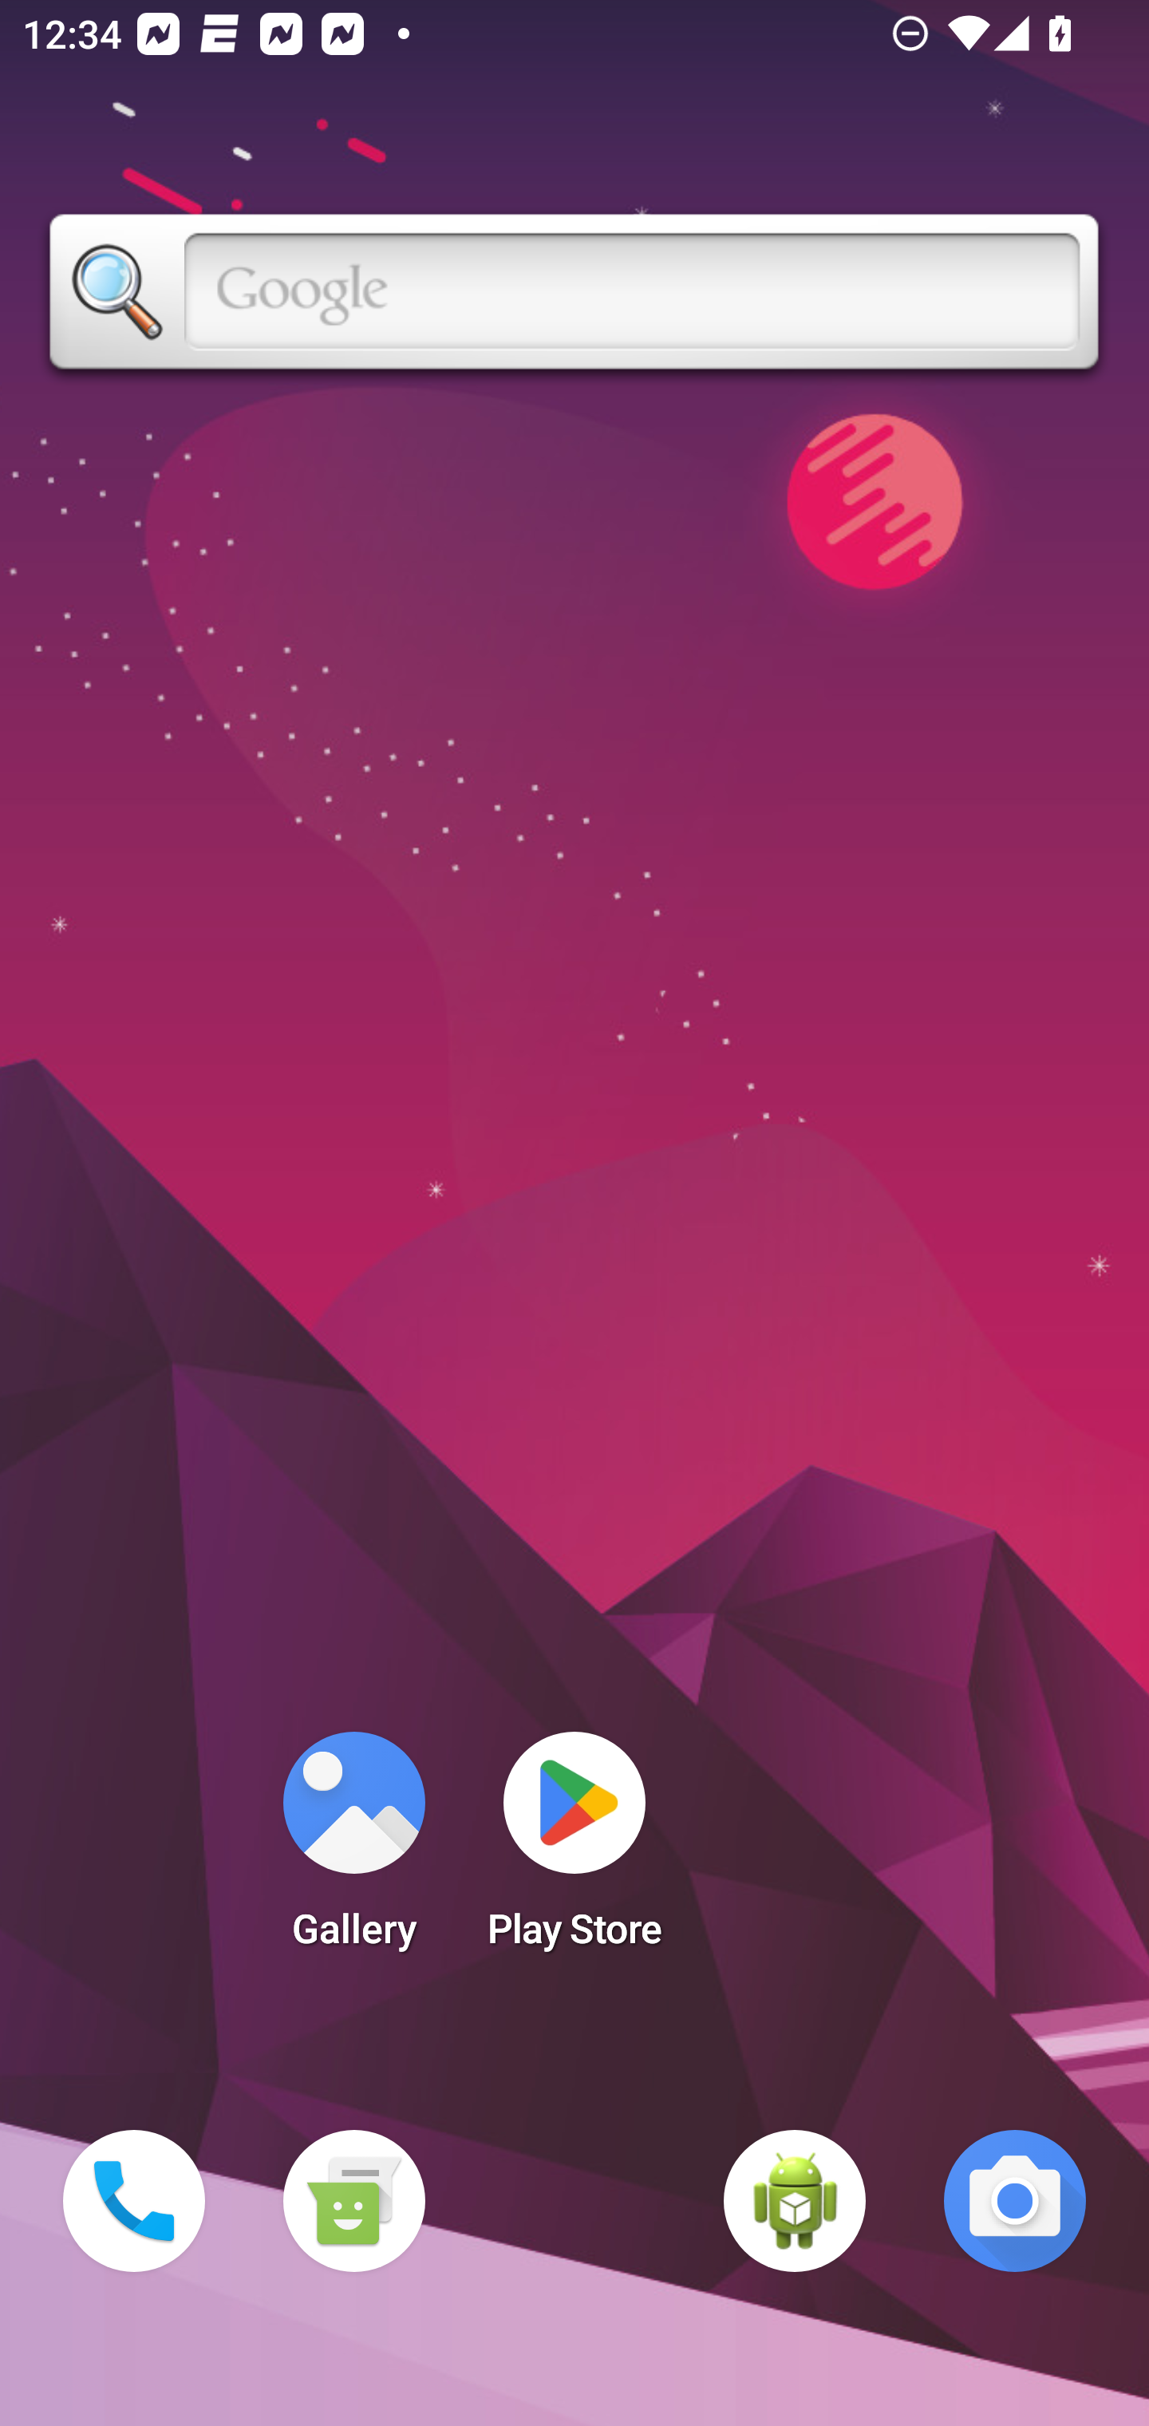 This screenshot has width=1149, height=2426. Describe the element at coordinates (134, 2201) in the screenshot. I see `Phone` at that location.